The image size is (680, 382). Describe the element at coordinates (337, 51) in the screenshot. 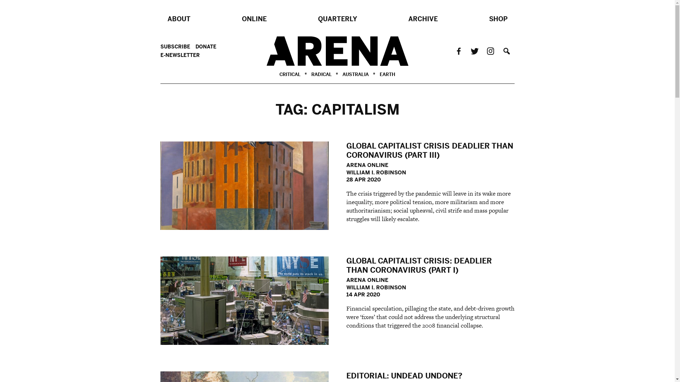

I see `CRITICAL * RADICAL * AUSTRALIA * EARTH` at that location.